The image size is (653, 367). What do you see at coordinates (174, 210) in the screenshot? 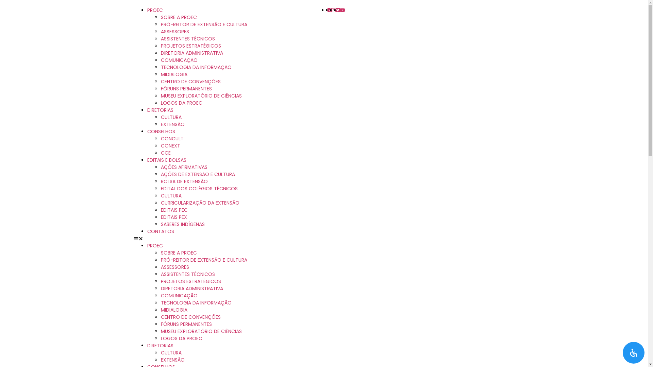
I see `EDITAIS PEC` at bounding box center [174, 210].